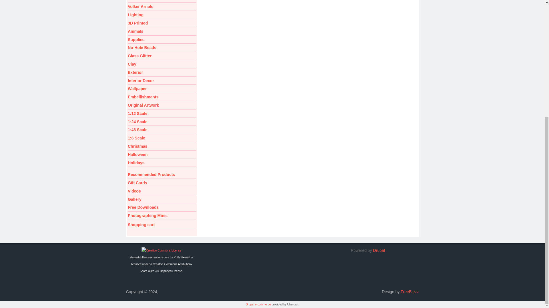 The image size is (549, 308). Describe the element at coordinates (162, 48) in the screenshot. I see `No-Hole Beads` at that location.